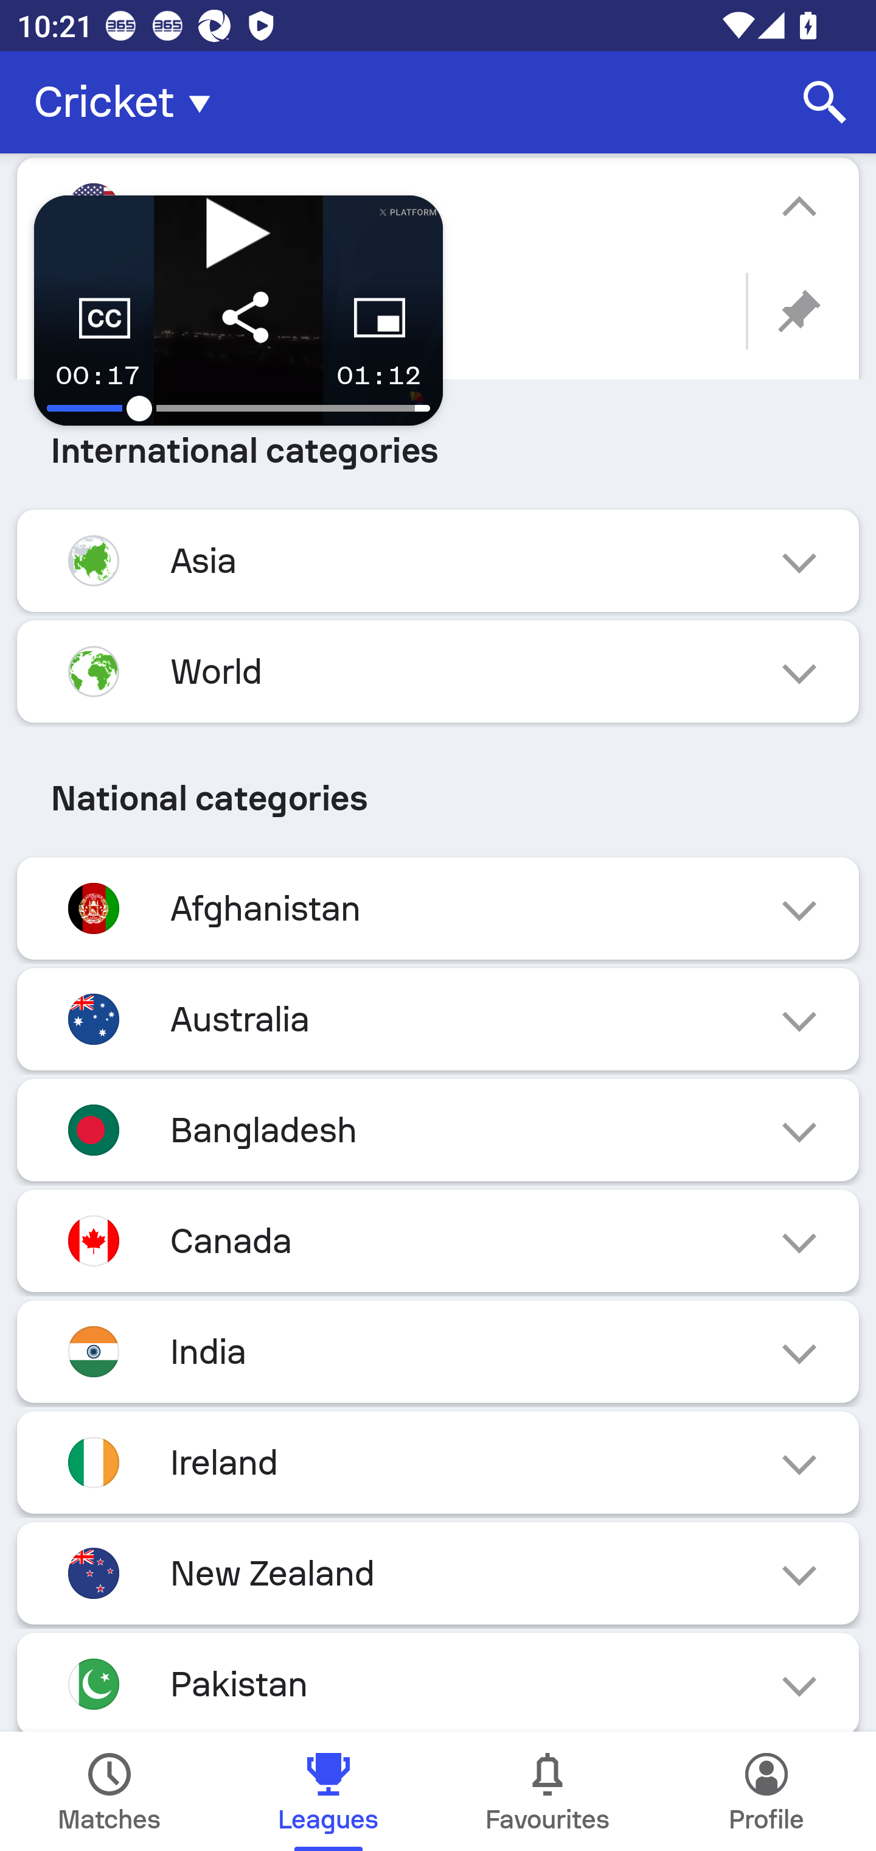  Describe the element at coordinates (438, 671) in the screenshot. I see `World` at that location.